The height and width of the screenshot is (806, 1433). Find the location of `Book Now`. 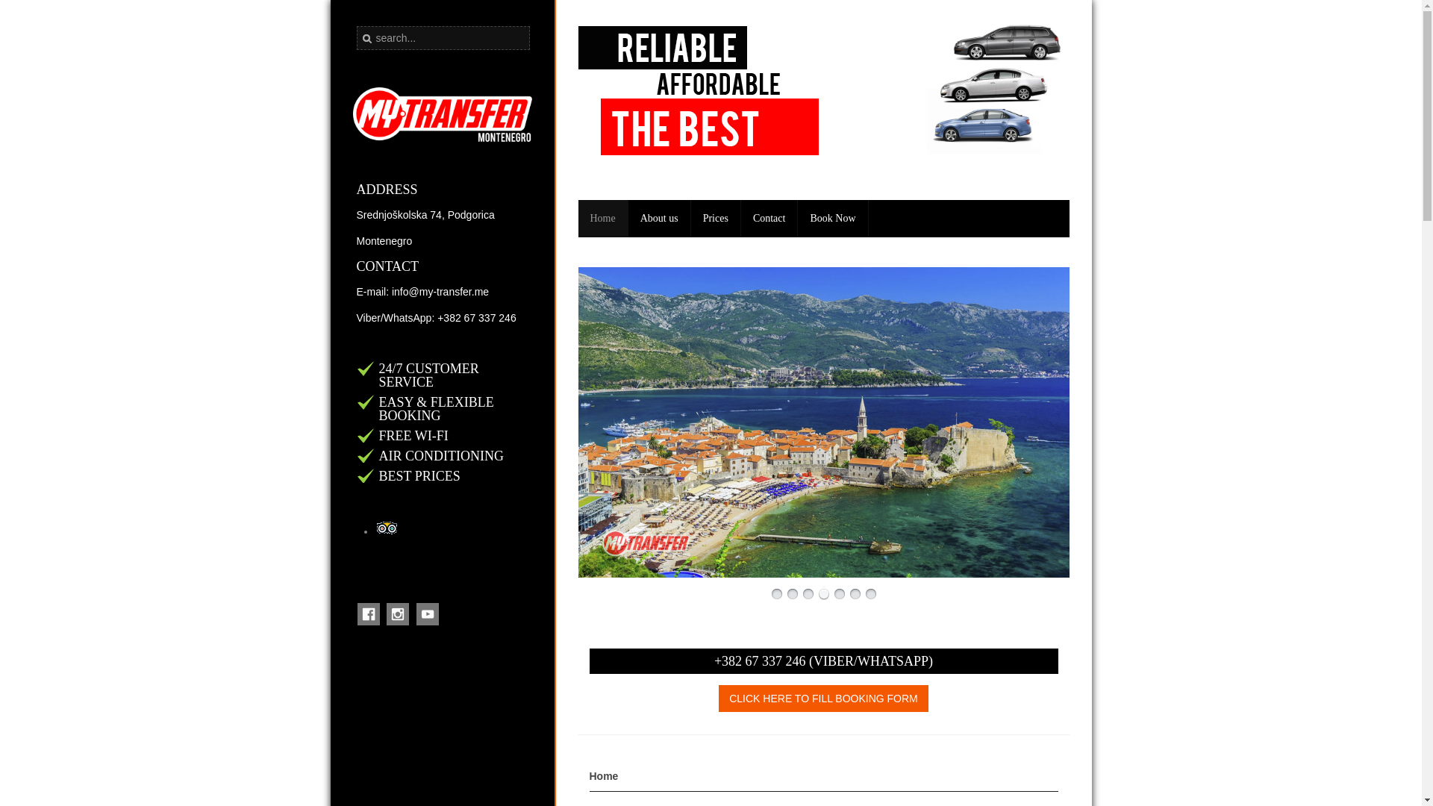

Book Now is located at coordinates (832, 218).